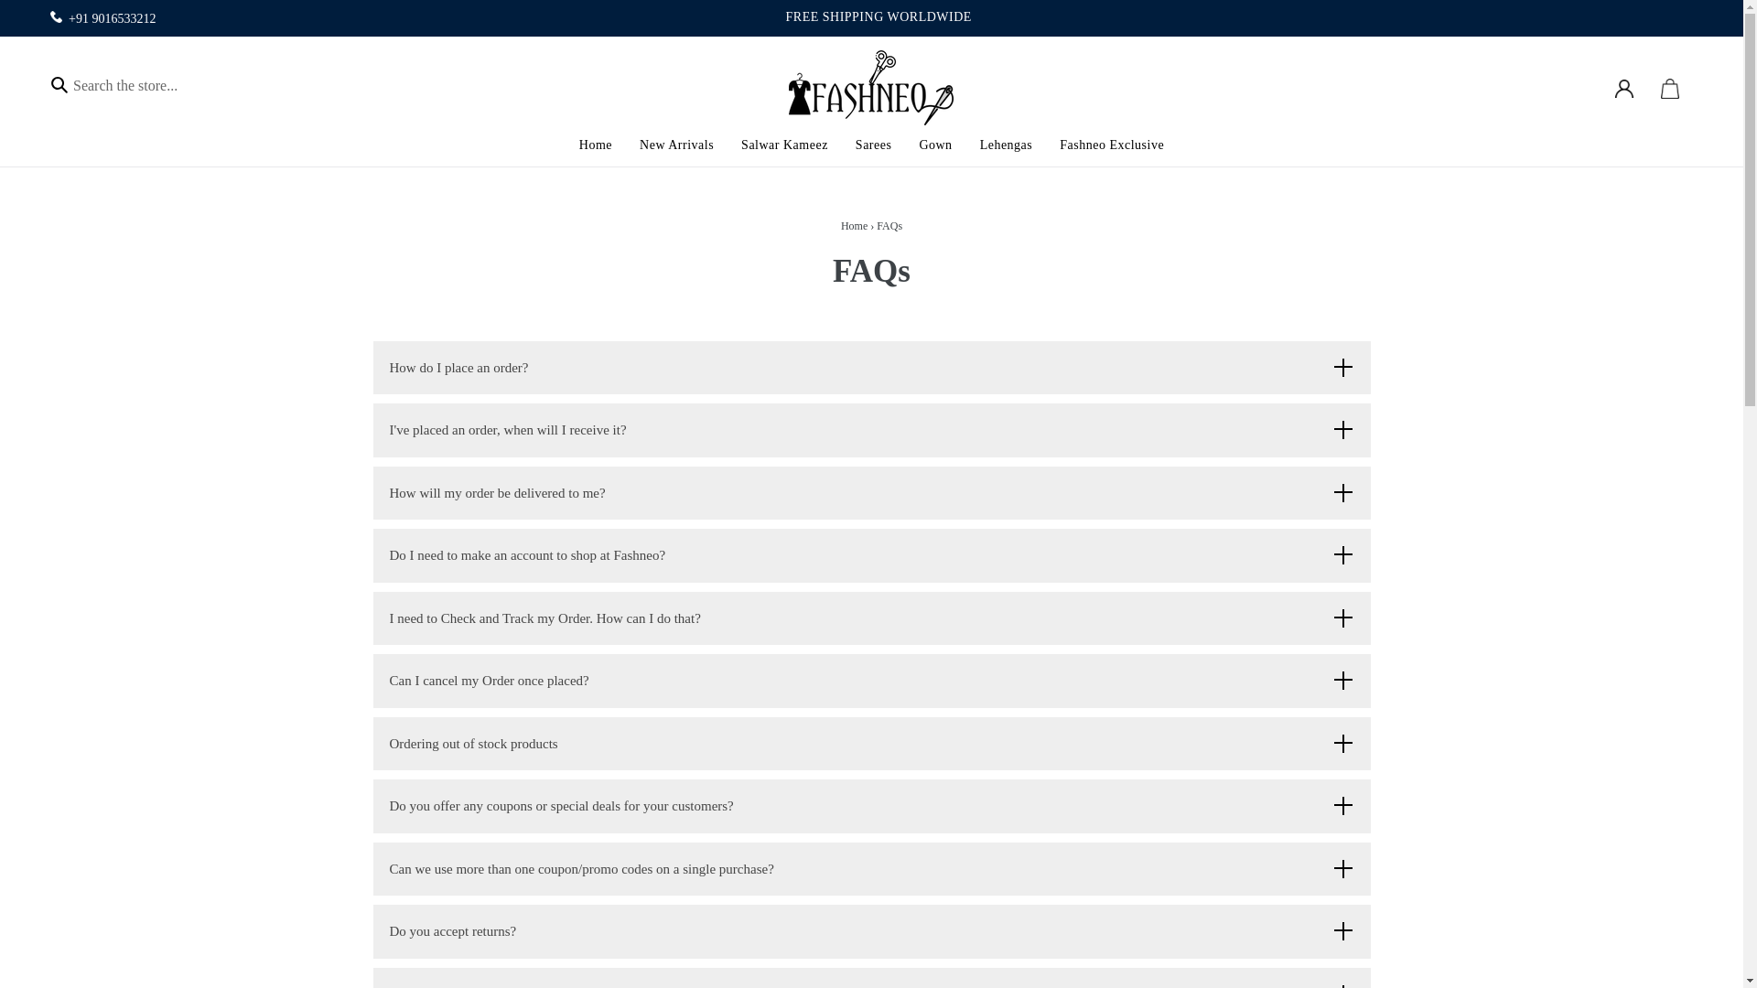 This screenshot has width=1757, height=988. Describe the element at coordinates (855, 225) in the screenshot. I see `Home` at that location.